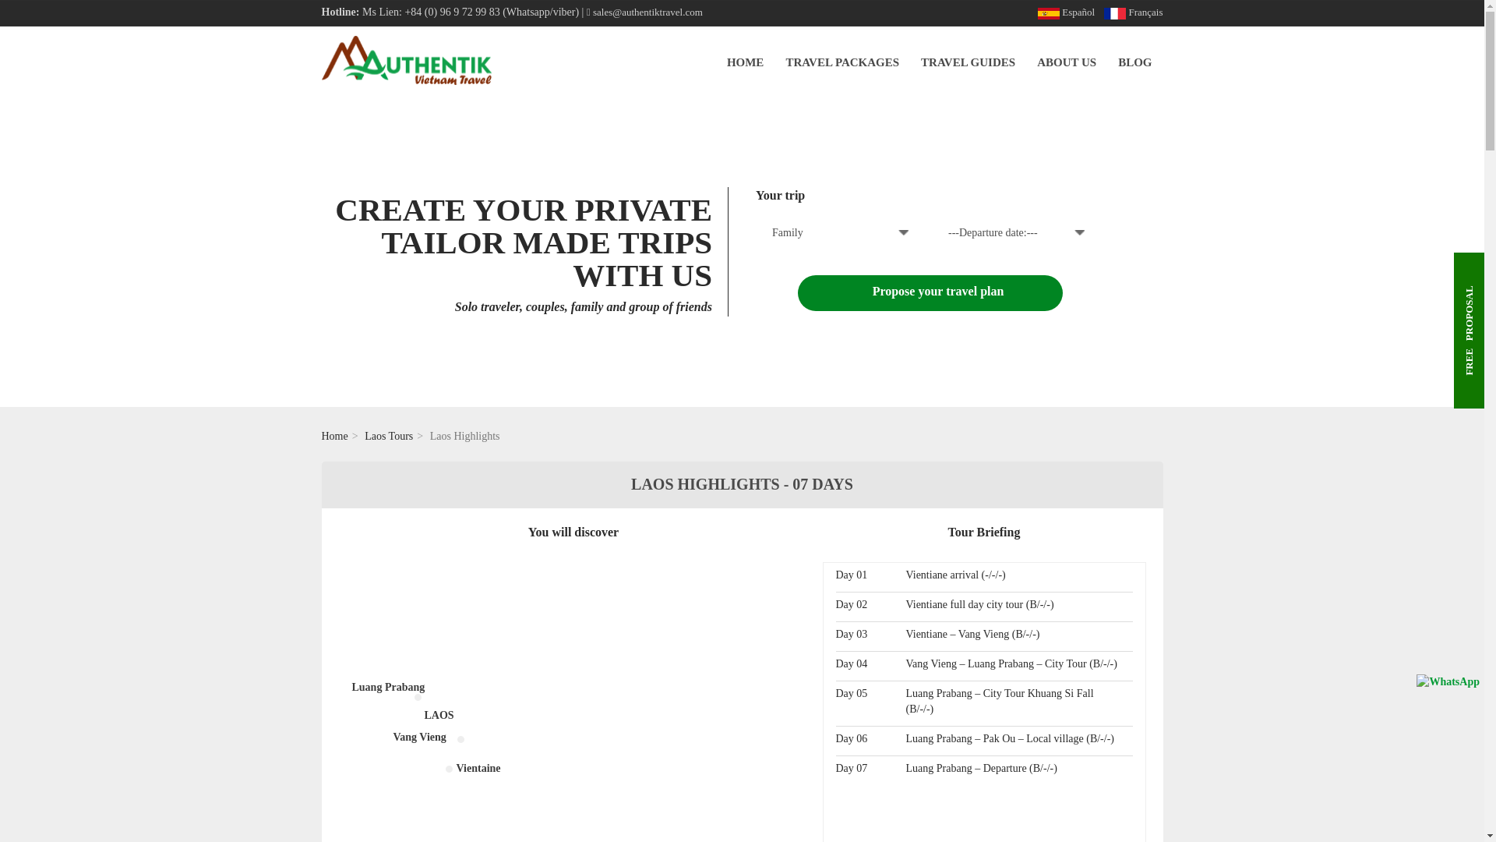 The width and height of the screenshot is (1496, 842). I want to click on Laos Tours, so click(388, 436).